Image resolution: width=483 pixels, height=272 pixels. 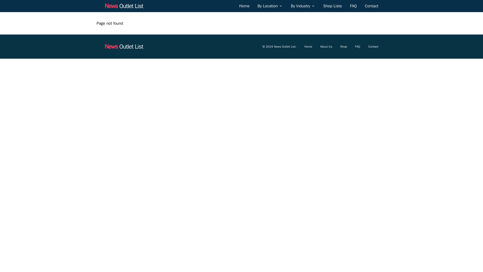 I want to click on By Location, so click(x=270, y=6).